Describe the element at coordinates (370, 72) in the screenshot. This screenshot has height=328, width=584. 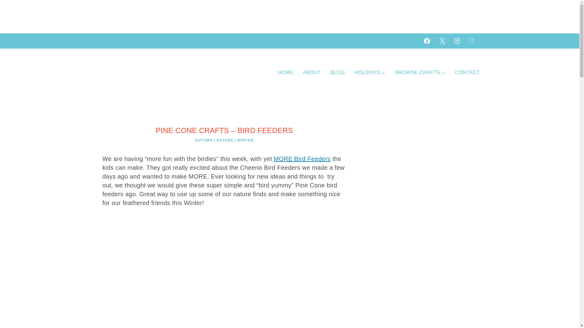
I see `HOLIDAYS` at that location.